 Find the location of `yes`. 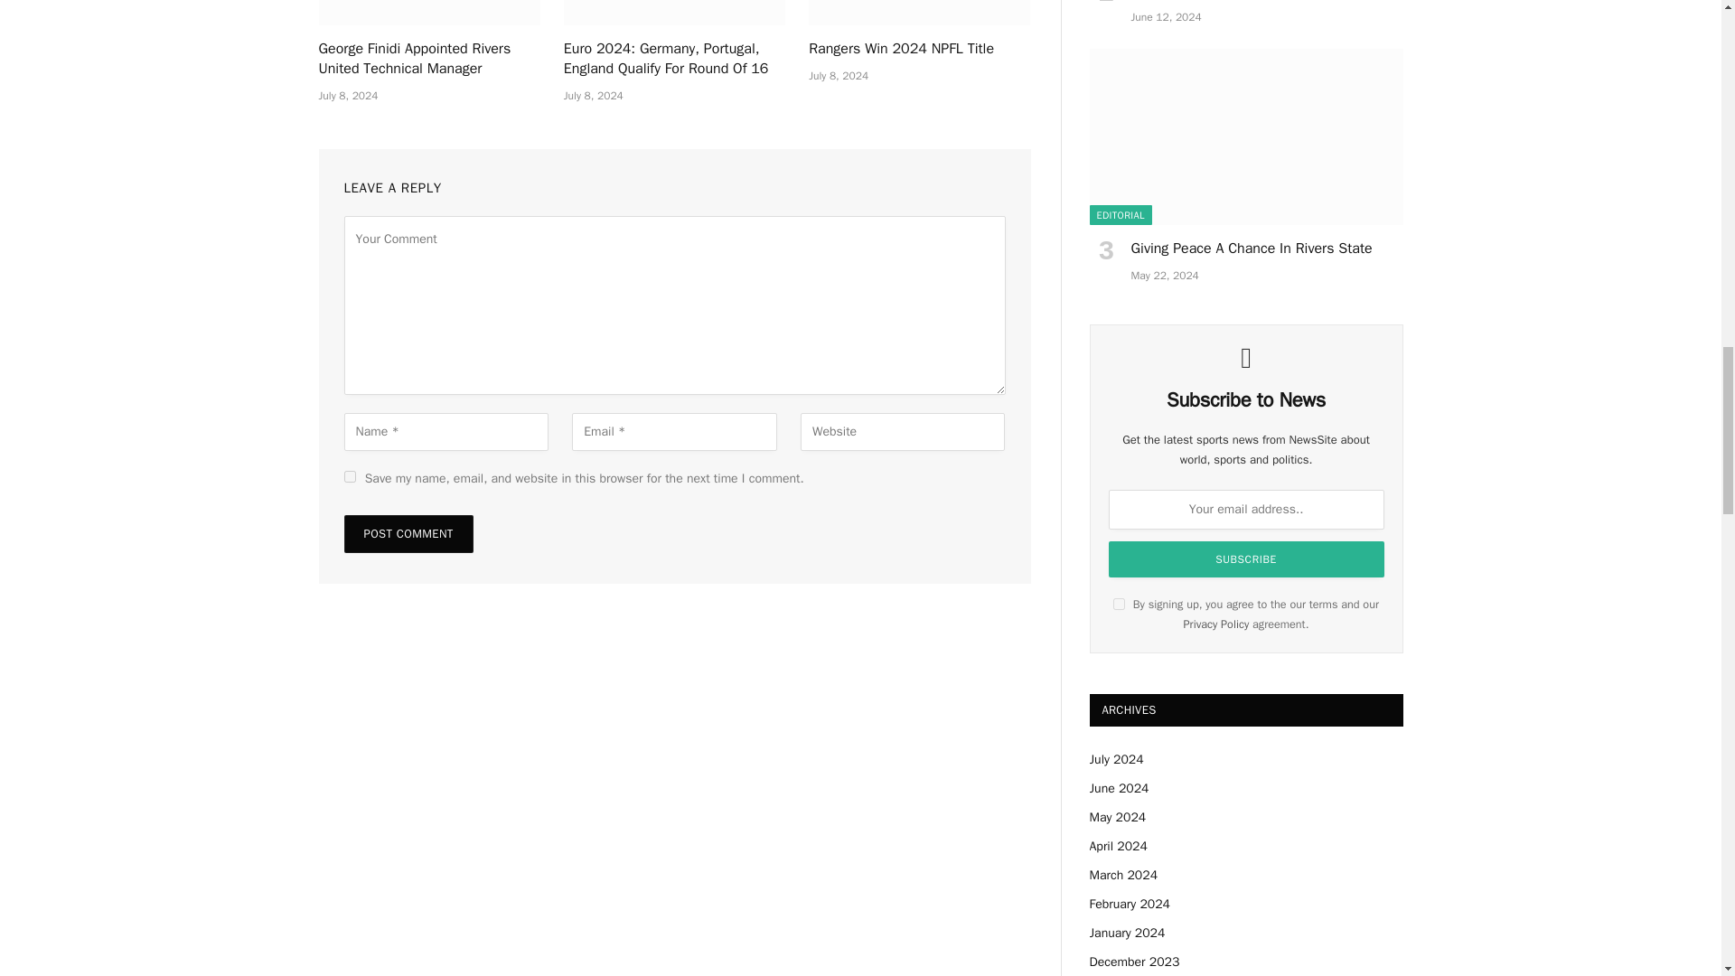

yes is located at coordinates (349, 475).